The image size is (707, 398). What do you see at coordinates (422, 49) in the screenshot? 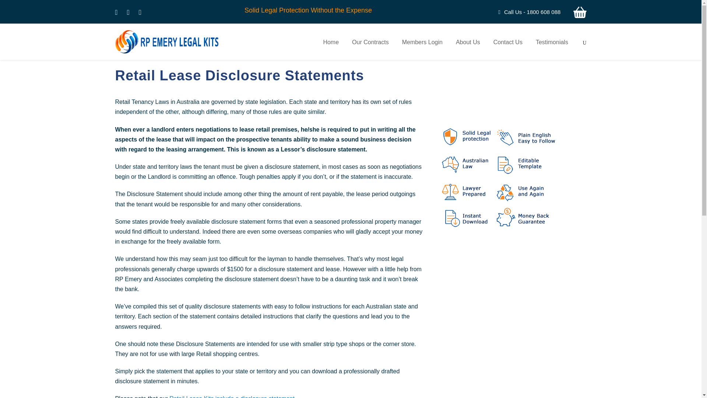
I see `Members Login` at bounding box center [422, 49].